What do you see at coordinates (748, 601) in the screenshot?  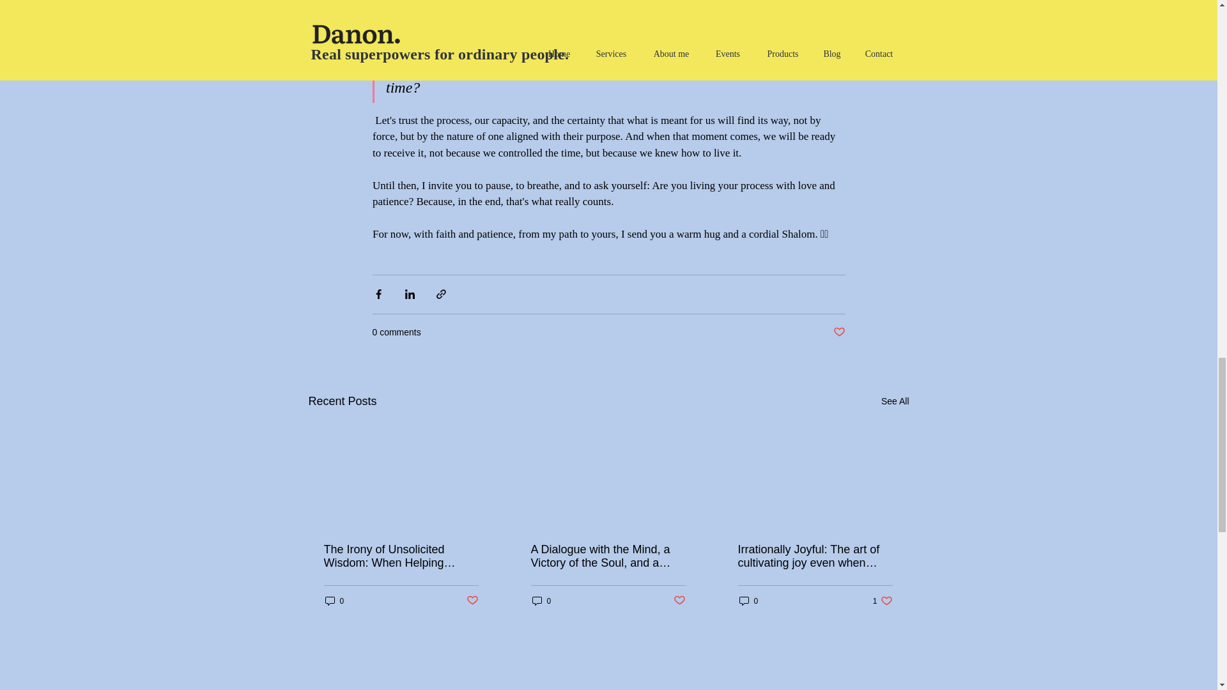 I see `See All` at bounding box center [748, 601].